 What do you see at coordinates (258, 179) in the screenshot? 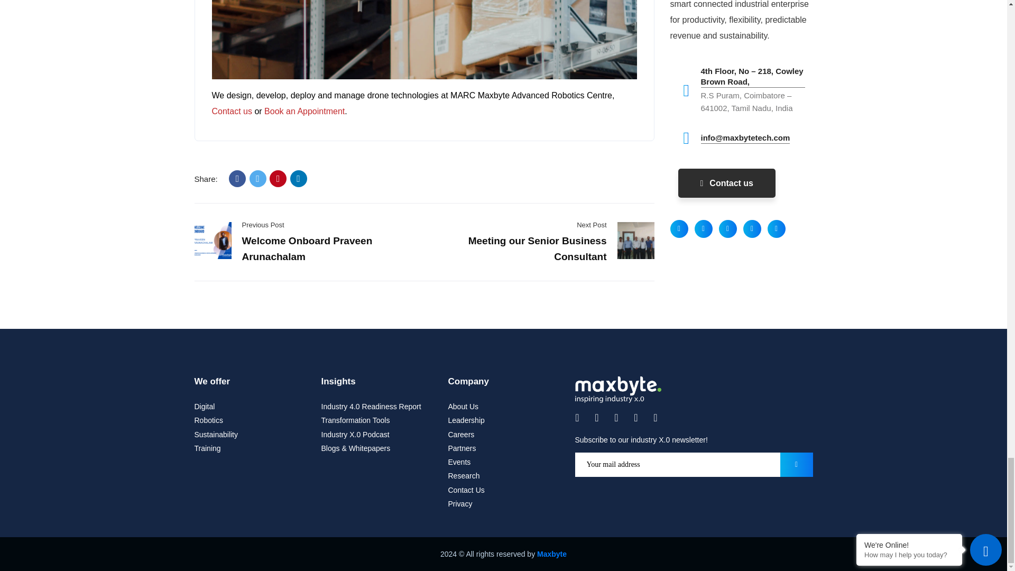
I see `Twitter` at bounding box center [258, 179].